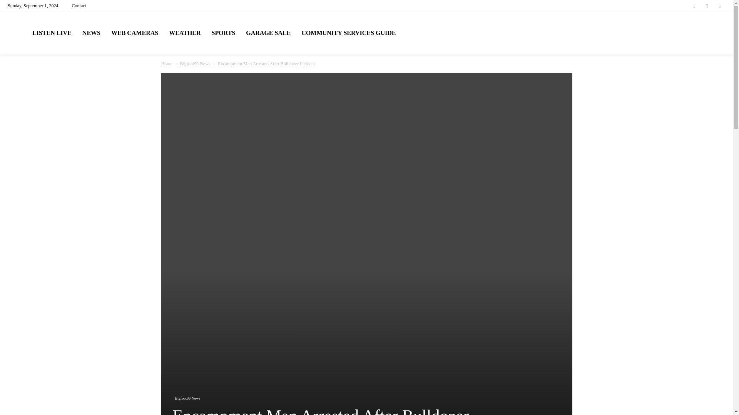 This screenshot has width=739, height=415. What do you see at coordinates (268, 33) in the screenshot?
I see `GARAGE SALE` at bounding box center [268, 33].